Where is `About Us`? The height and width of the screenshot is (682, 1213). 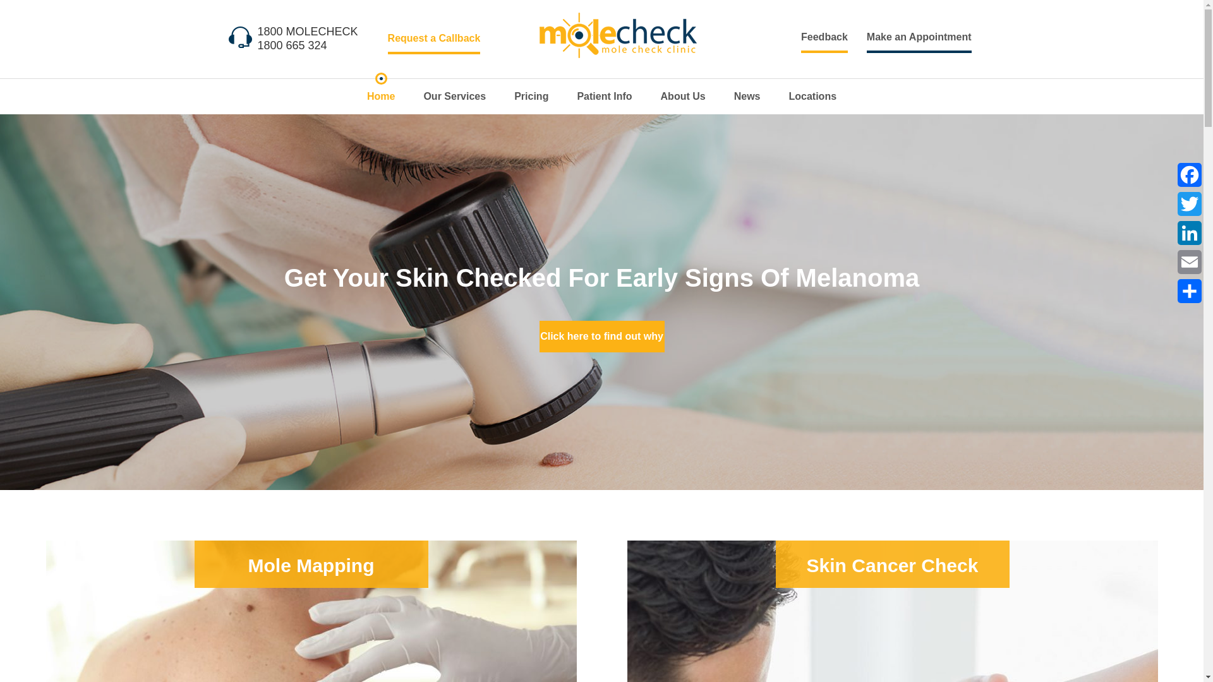
About Us is located at coordinates (684, 97).